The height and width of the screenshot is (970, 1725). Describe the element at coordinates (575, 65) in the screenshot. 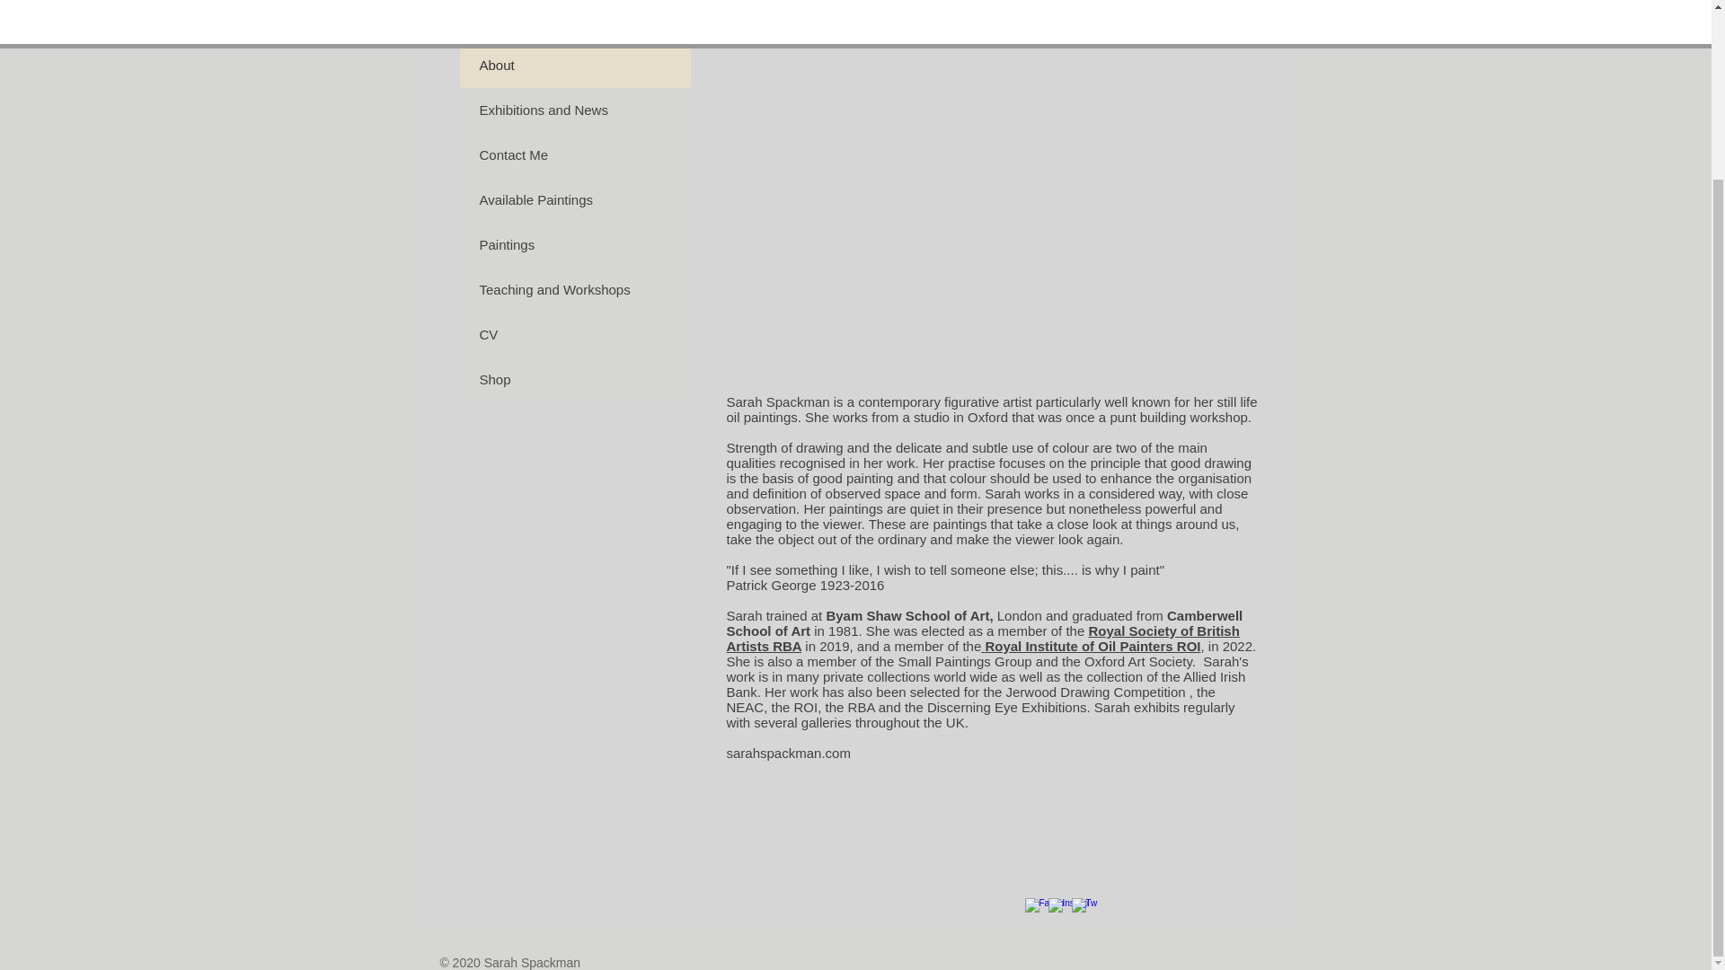

I see `About` at that location.